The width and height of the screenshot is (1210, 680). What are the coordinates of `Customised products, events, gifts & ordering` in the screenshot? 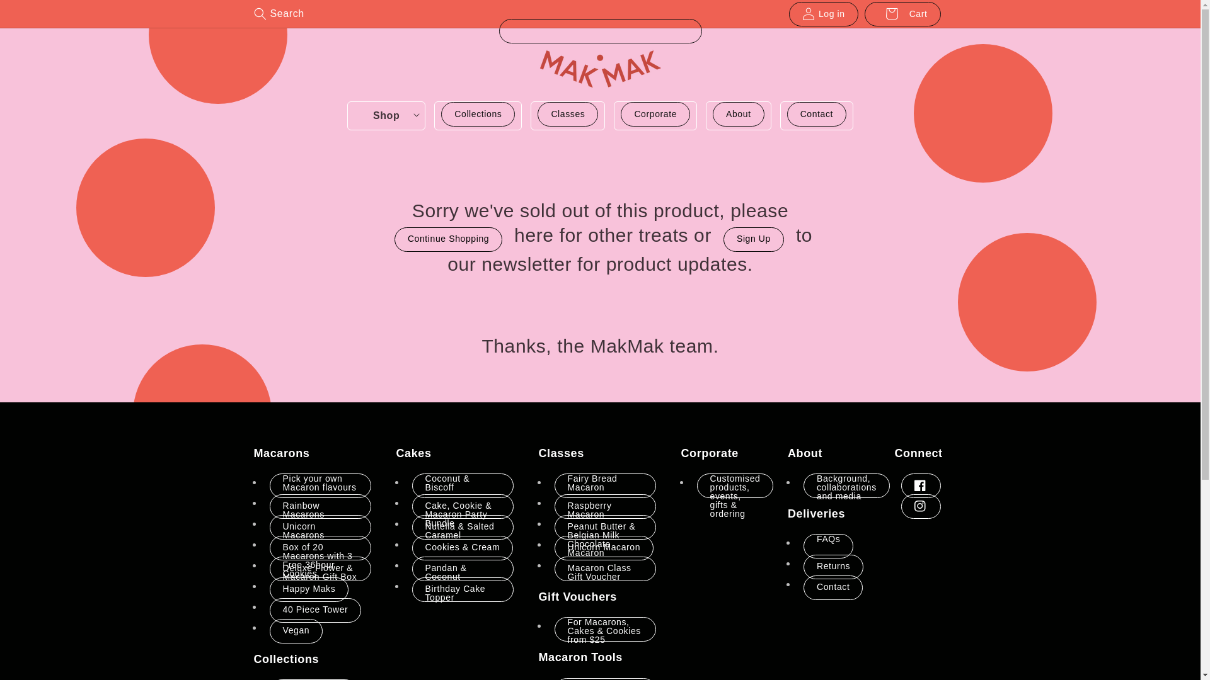 It's located at (735, 486).